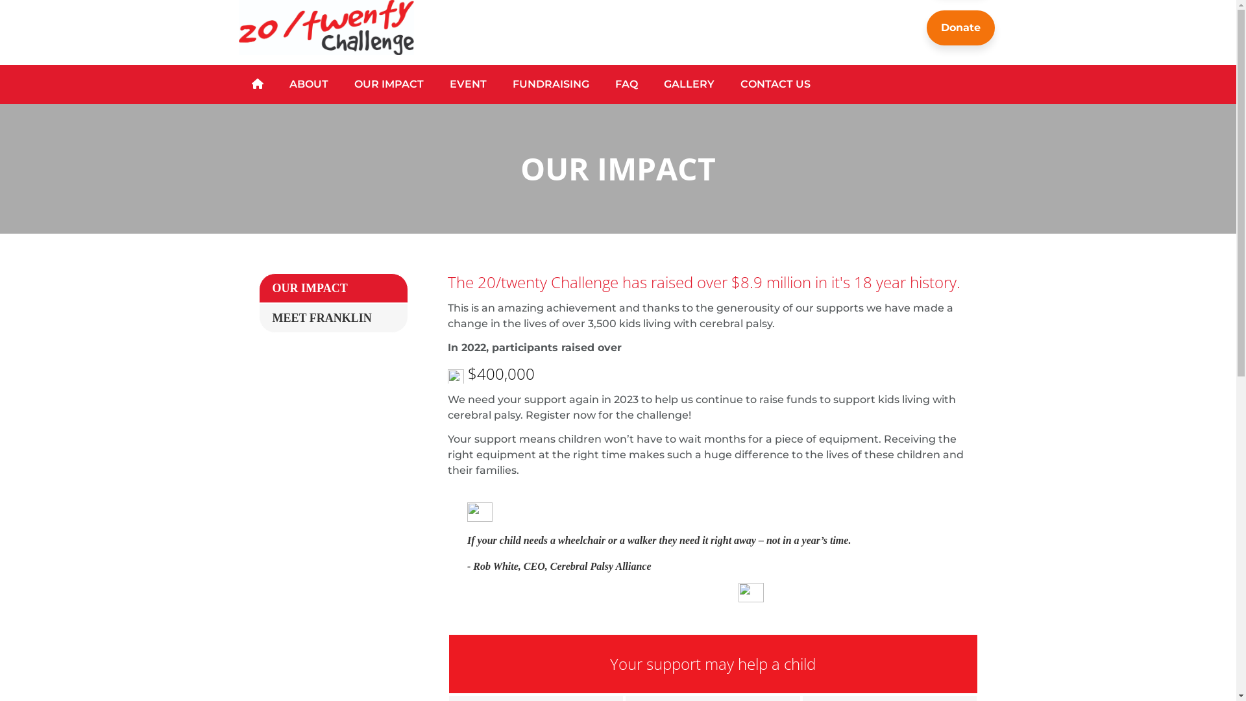 The image size is (1246, 701). Describe the element at coordinates (551, 84) in the screenshot. I see `FUNDRAISING` at that location.